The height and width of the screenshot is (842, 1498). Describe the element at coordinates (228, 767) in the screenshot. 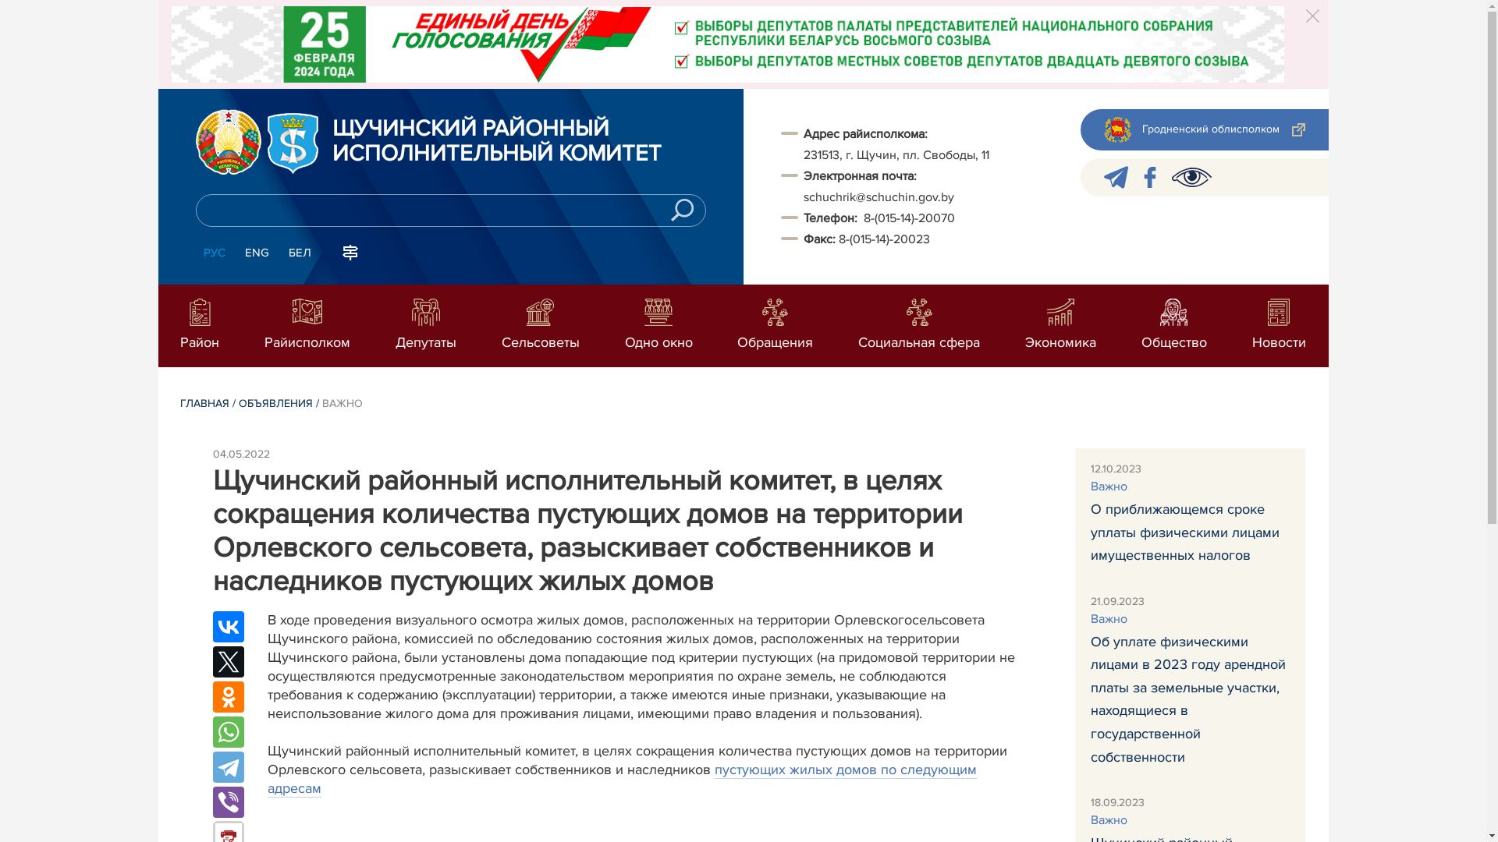

I see `Telegram` at that location.